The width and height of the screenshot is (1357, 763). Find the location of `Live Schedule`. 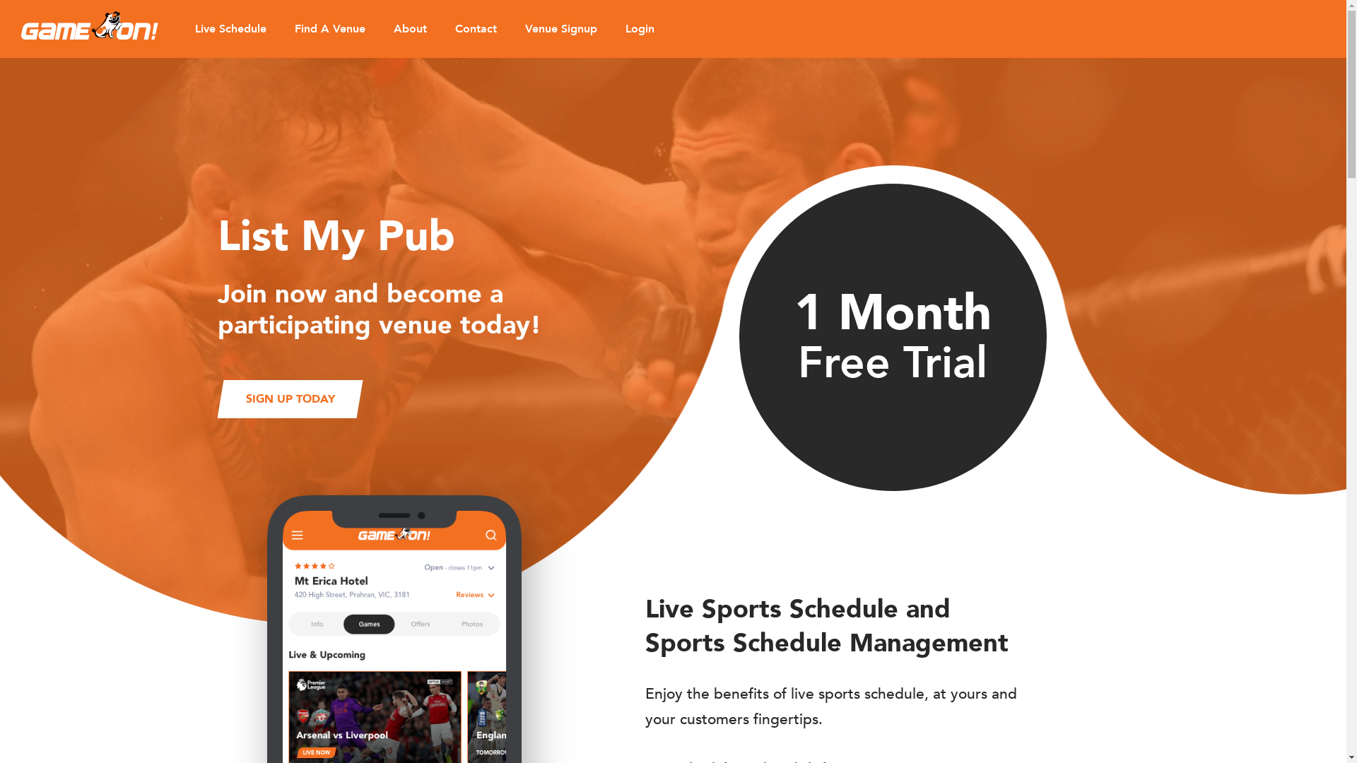

Live Schedule is located at coordinates (230, 29).